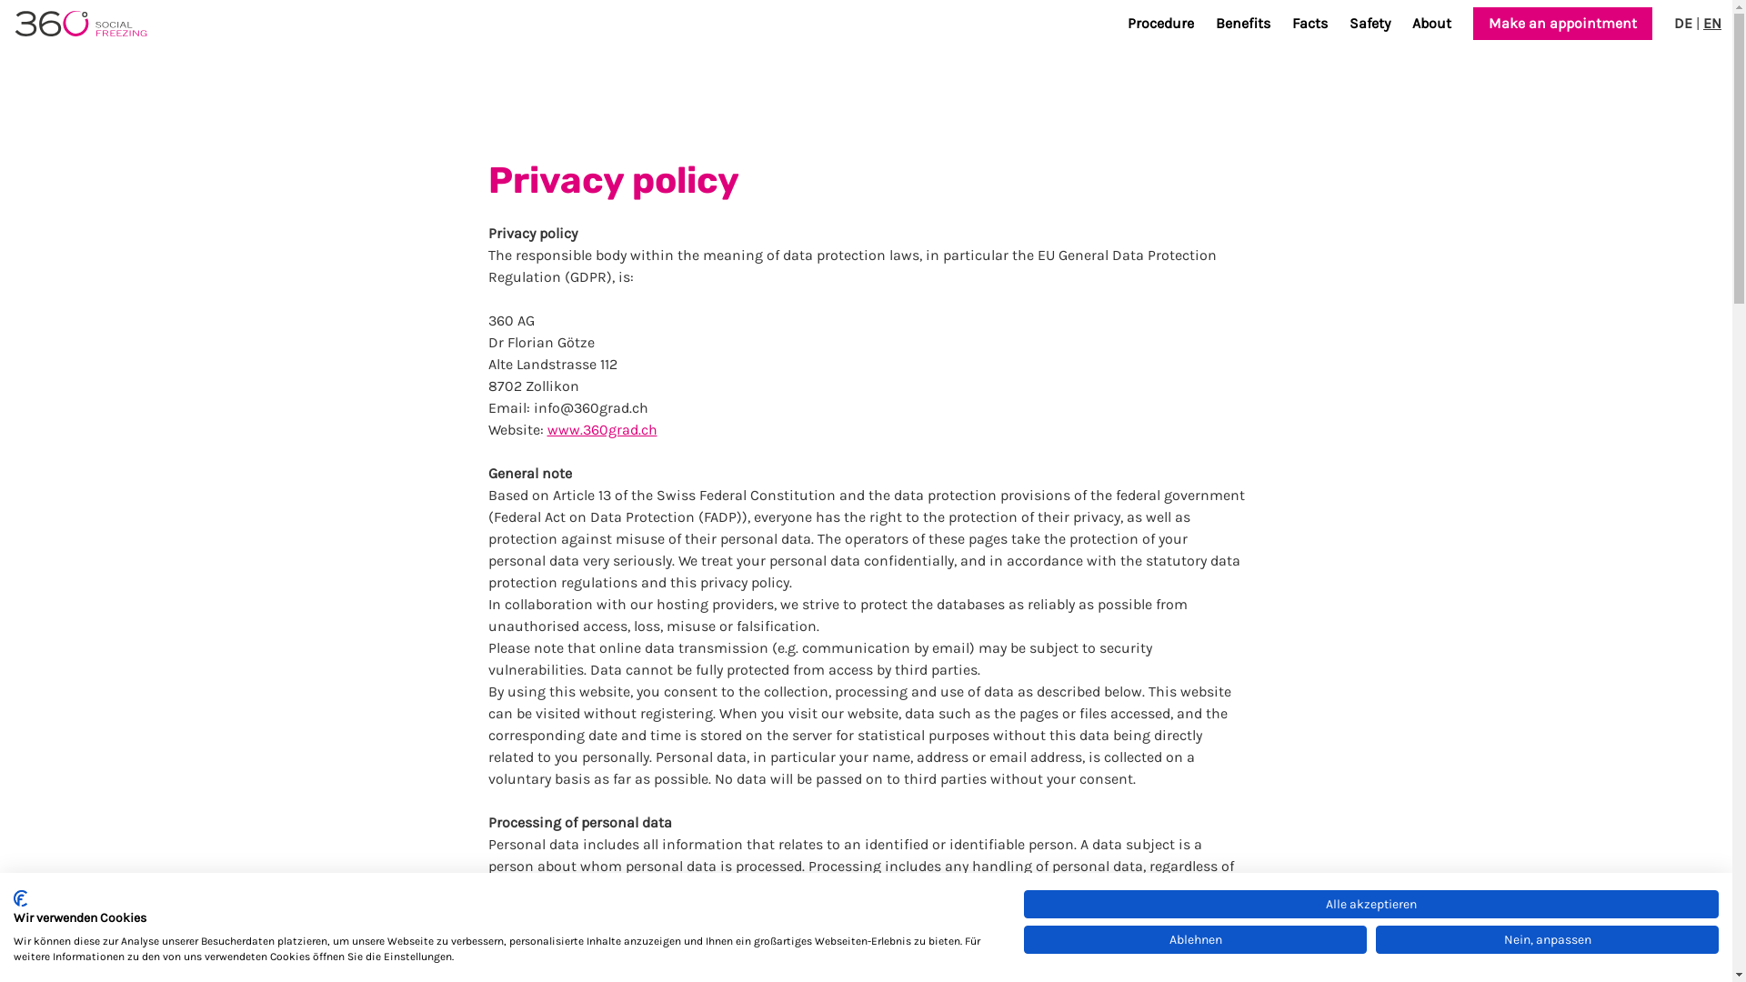 The width and height of the screenshot is (1746, 982). I want to click on EN, so click(1712, 24).